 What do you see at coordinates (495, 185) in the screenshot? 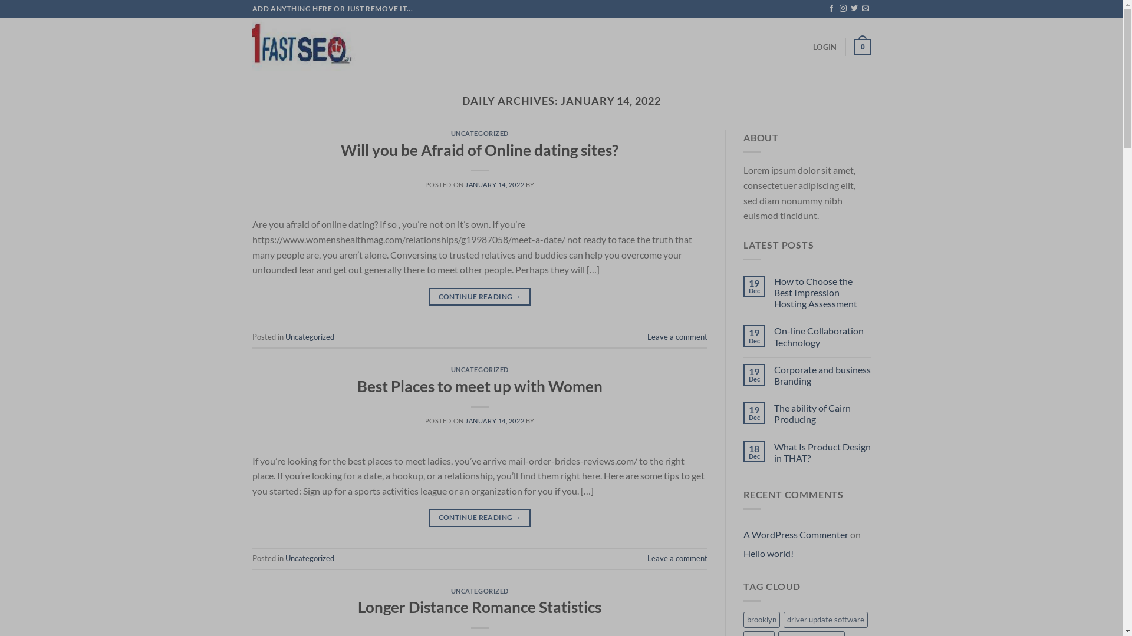
I see `JANUARY 14, 2022` at bounding box center [495, 185].